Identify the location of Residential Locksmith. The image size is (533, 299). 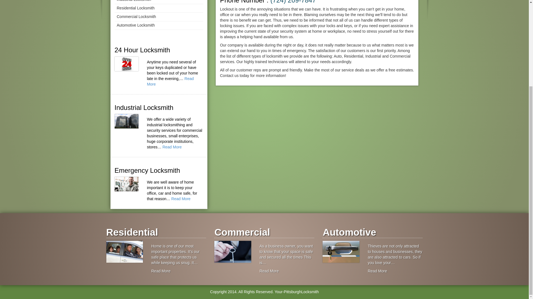
(159, 8).